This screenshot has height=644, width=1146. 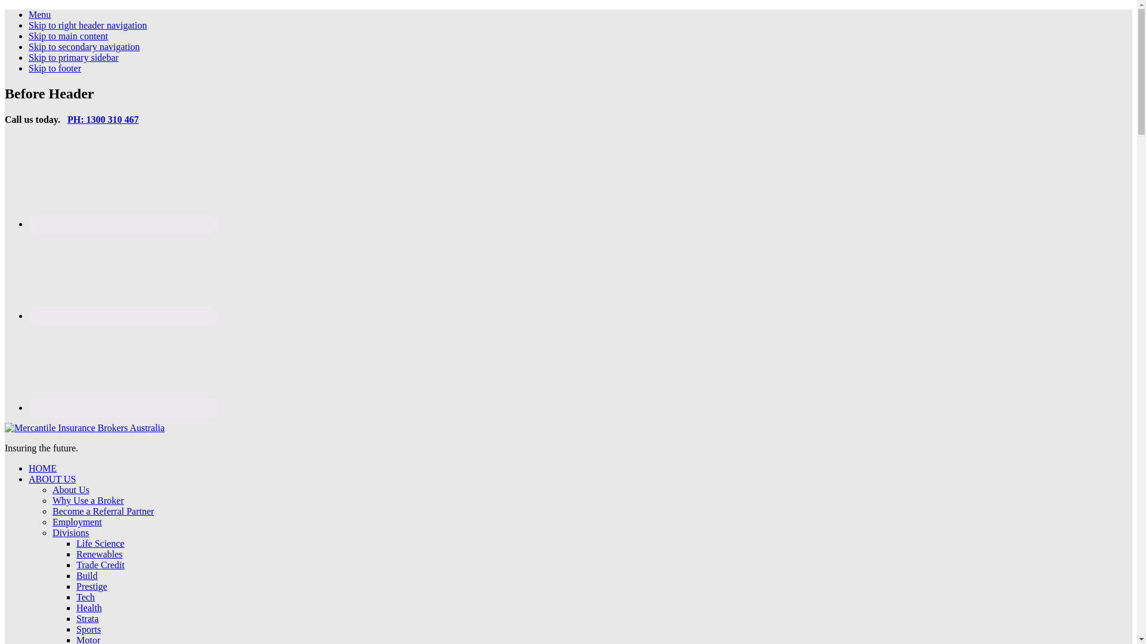 I want to click on Sports, so click(x=88, y=630).